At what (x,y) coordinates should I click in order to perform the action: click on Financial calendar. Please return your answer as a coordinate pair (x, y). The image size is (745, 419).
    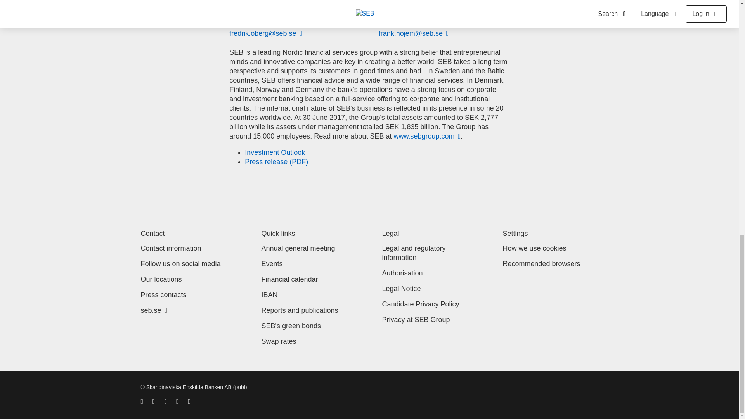
    Looking at the image, I should click on (289, 279).